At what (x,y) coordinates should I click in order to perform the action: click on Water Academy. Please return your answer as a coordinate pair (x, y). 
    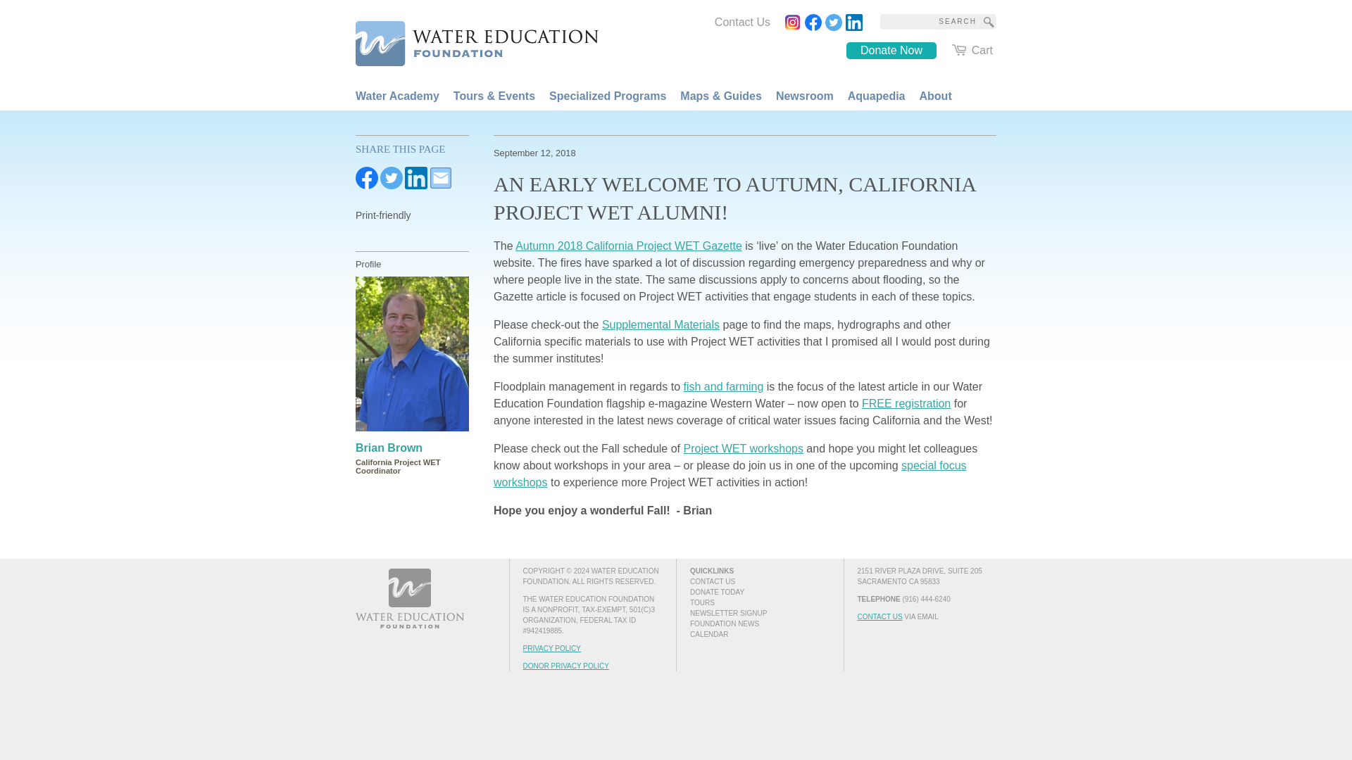
    Looking at the image, I should click on (397, 96).